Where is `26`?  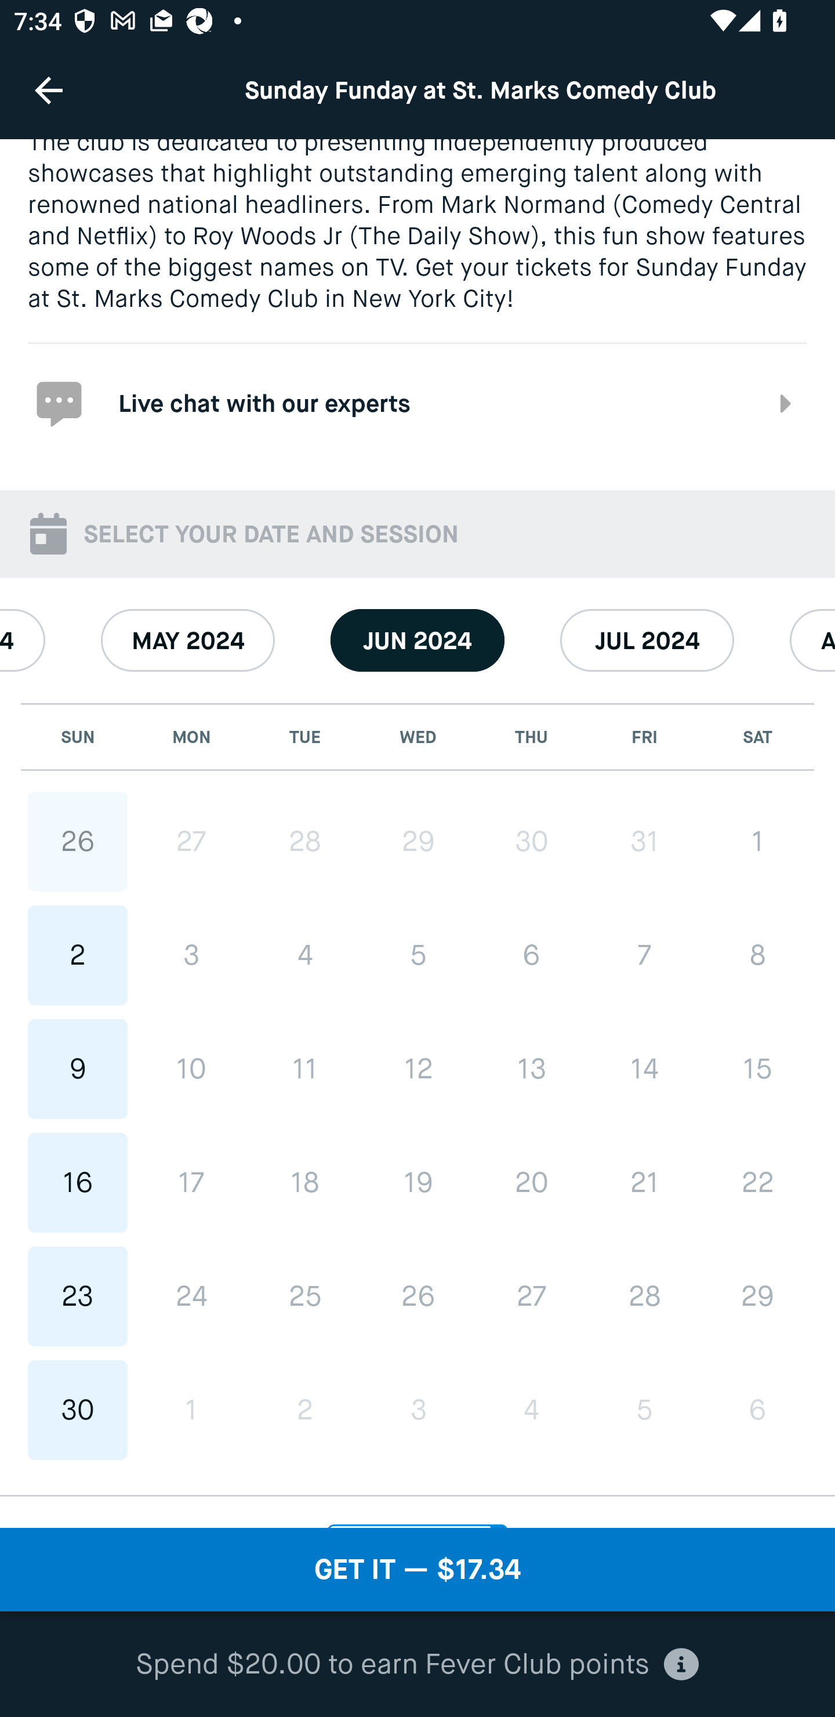 26 is located at coordinates (78, 841).